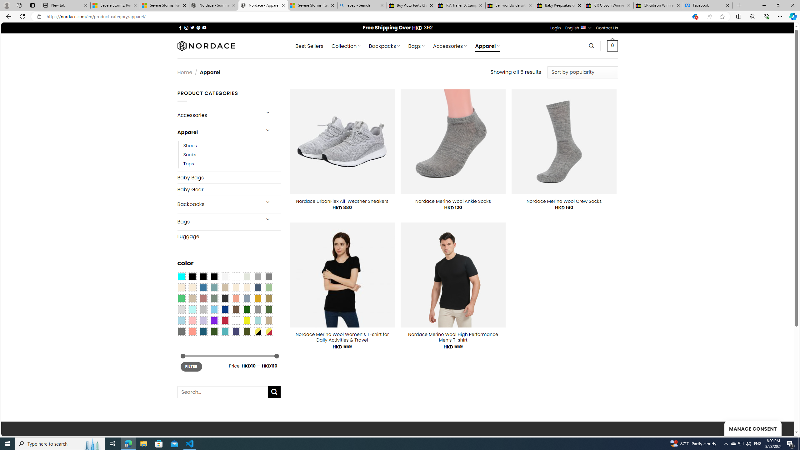 This screenshot has width=800, height=450. I want to click on Aqua Blue, so click(181, 277).